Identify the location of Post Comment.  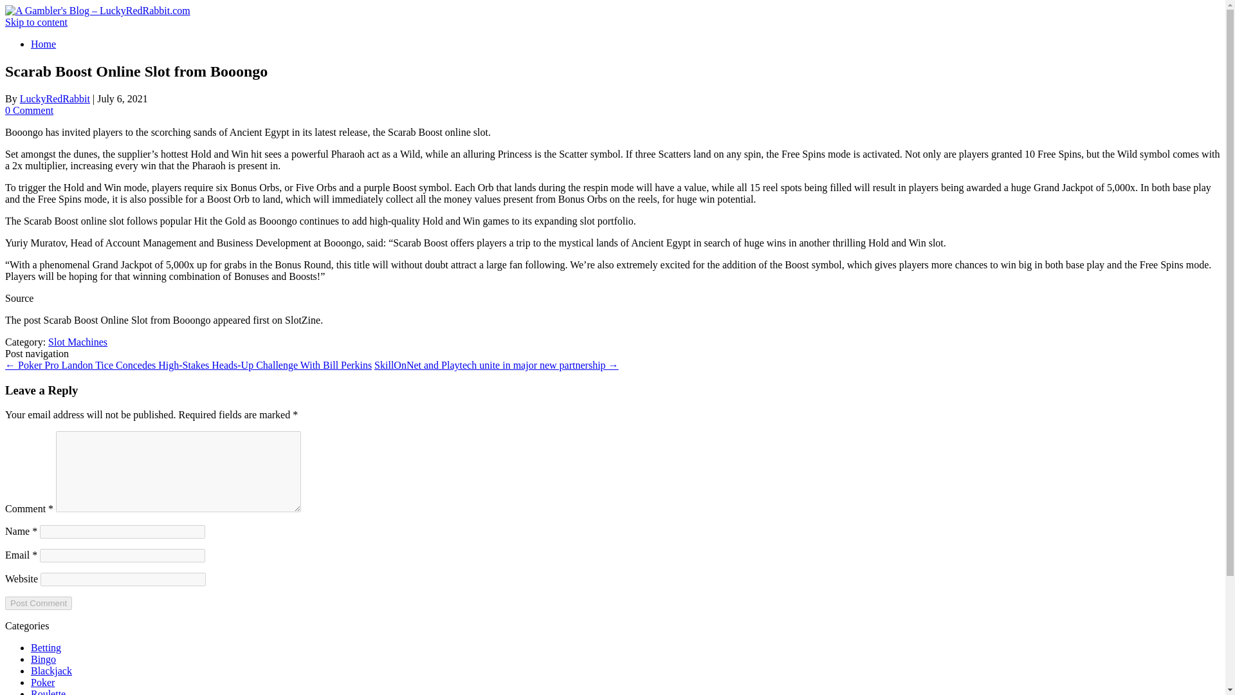
(38, 603).